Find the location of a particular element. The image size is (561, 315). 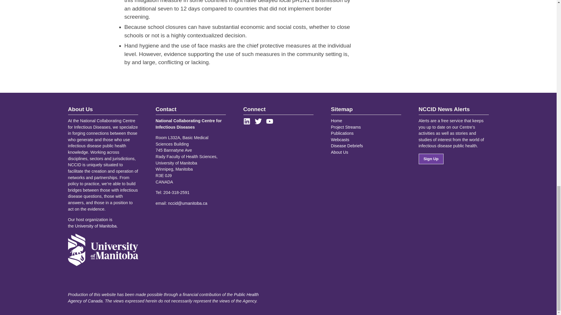

Public Health Agency of Canada is located at coordinates (163, 298).